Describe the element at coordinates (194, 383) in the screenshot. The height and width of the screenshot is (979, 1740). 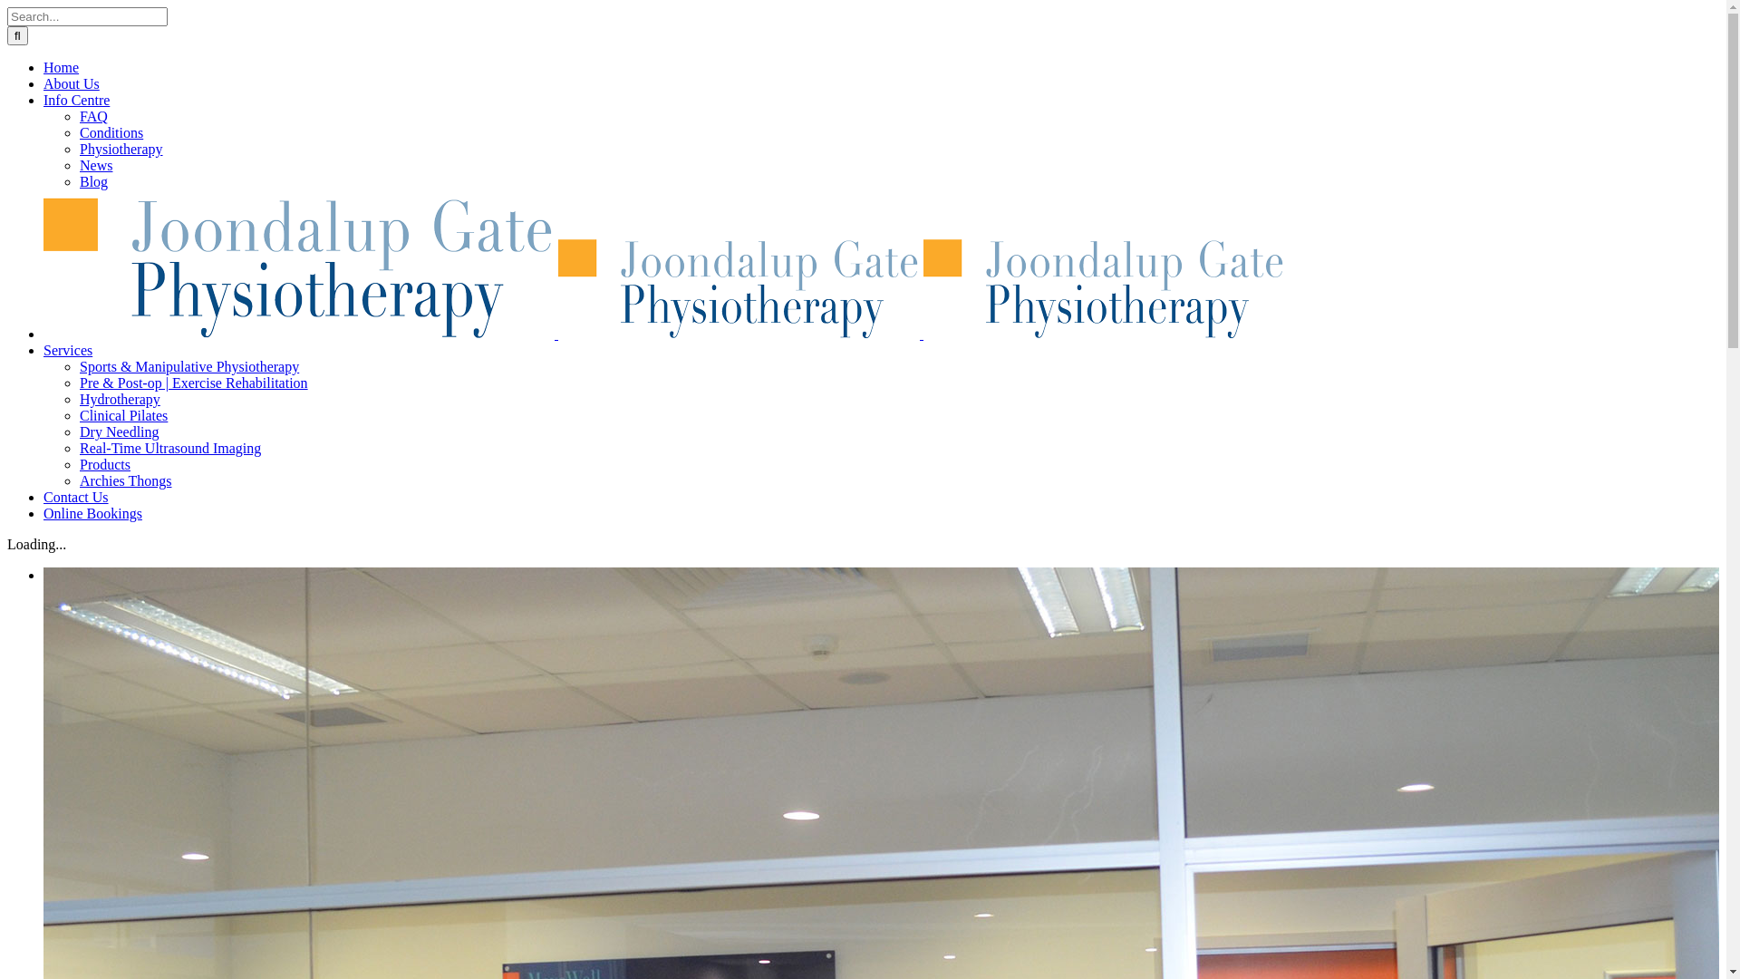
I see `Pre & Post-op | Exercise Rehabilitation` at that location.